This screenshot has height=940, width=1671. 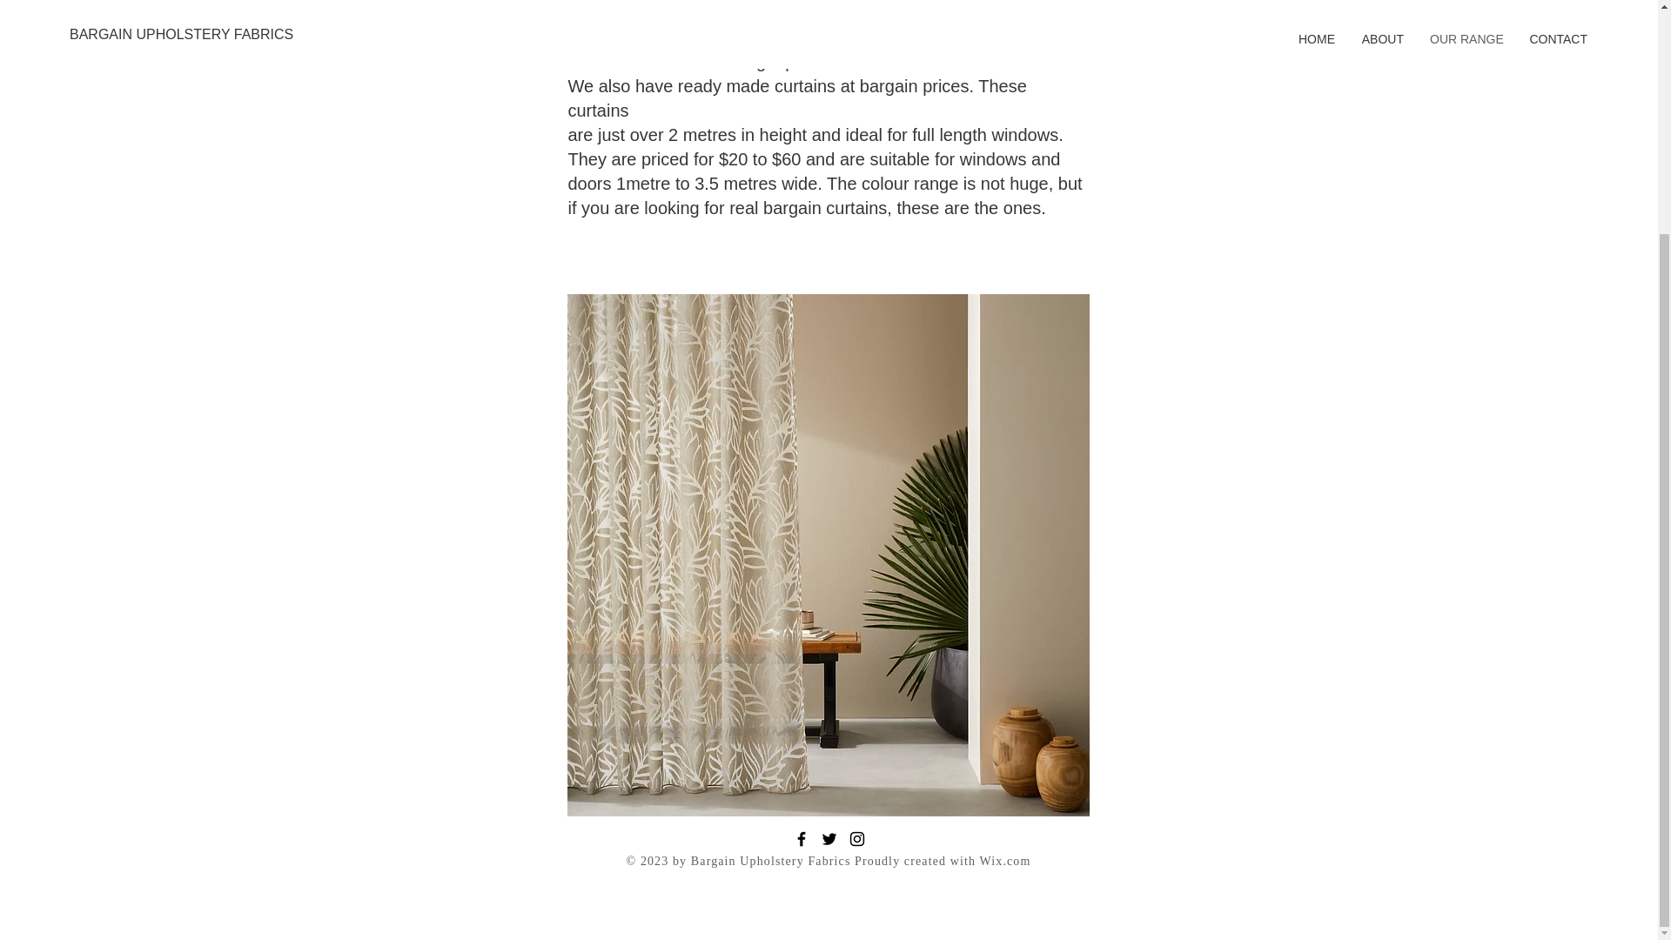 I want to click on Wix.com, so click(x=1004, y=562).